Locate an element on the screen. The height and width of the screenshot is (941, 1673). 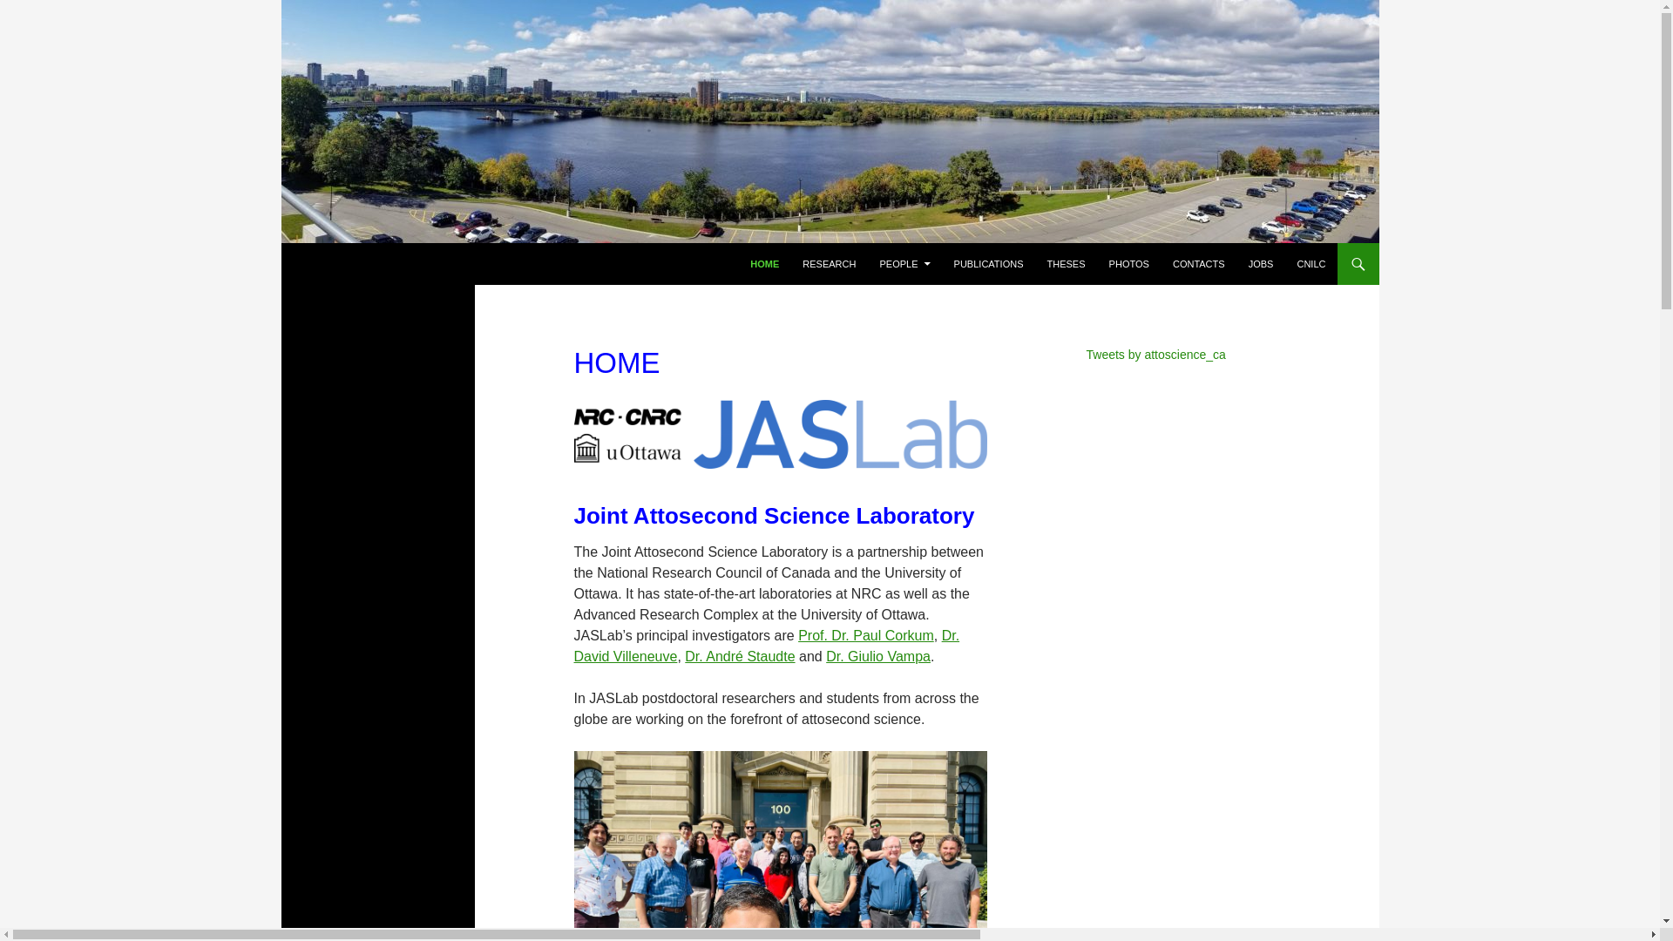
PEOPLE is located at coordinates (904, 263).